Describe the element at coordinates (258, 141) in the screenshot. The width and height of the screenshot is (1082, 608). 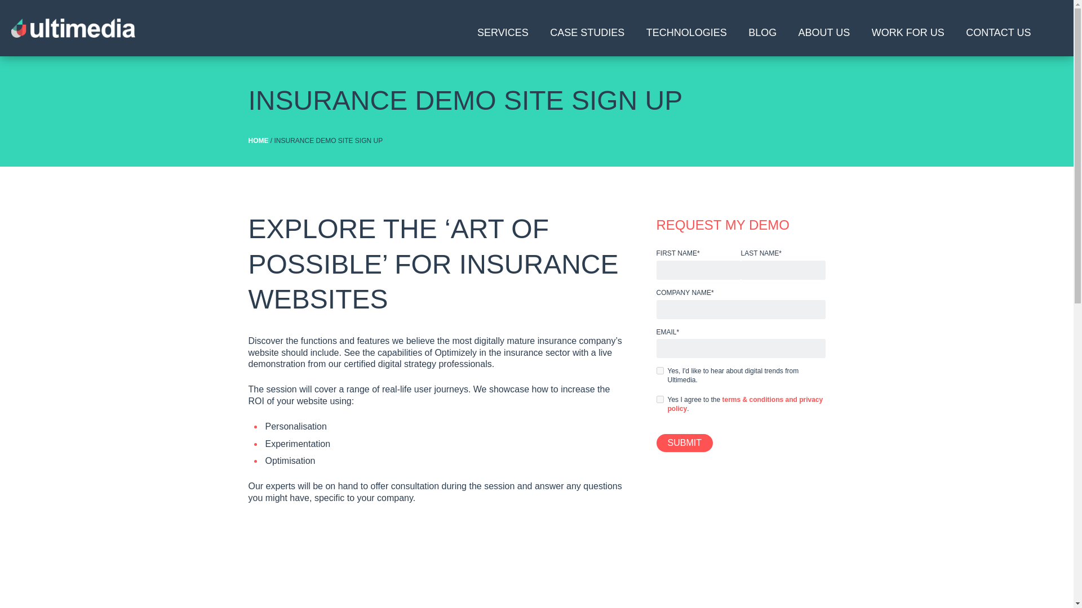
I see `HOME` at that location.